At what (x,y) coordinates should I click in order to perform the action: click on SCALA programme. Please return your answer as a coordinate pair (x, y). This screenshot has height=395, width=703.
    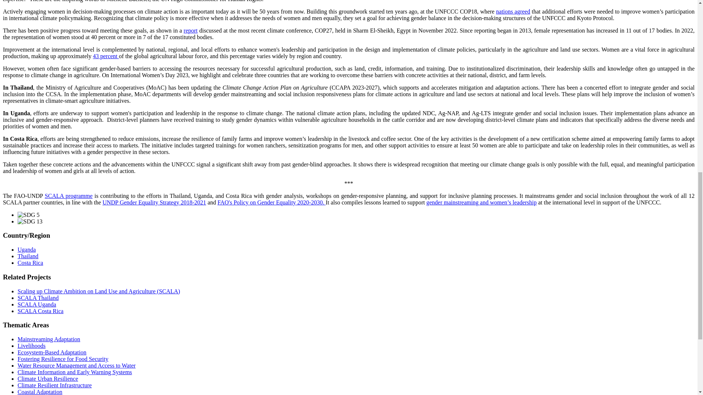
    Looking at the image, I should click on (69, 196).